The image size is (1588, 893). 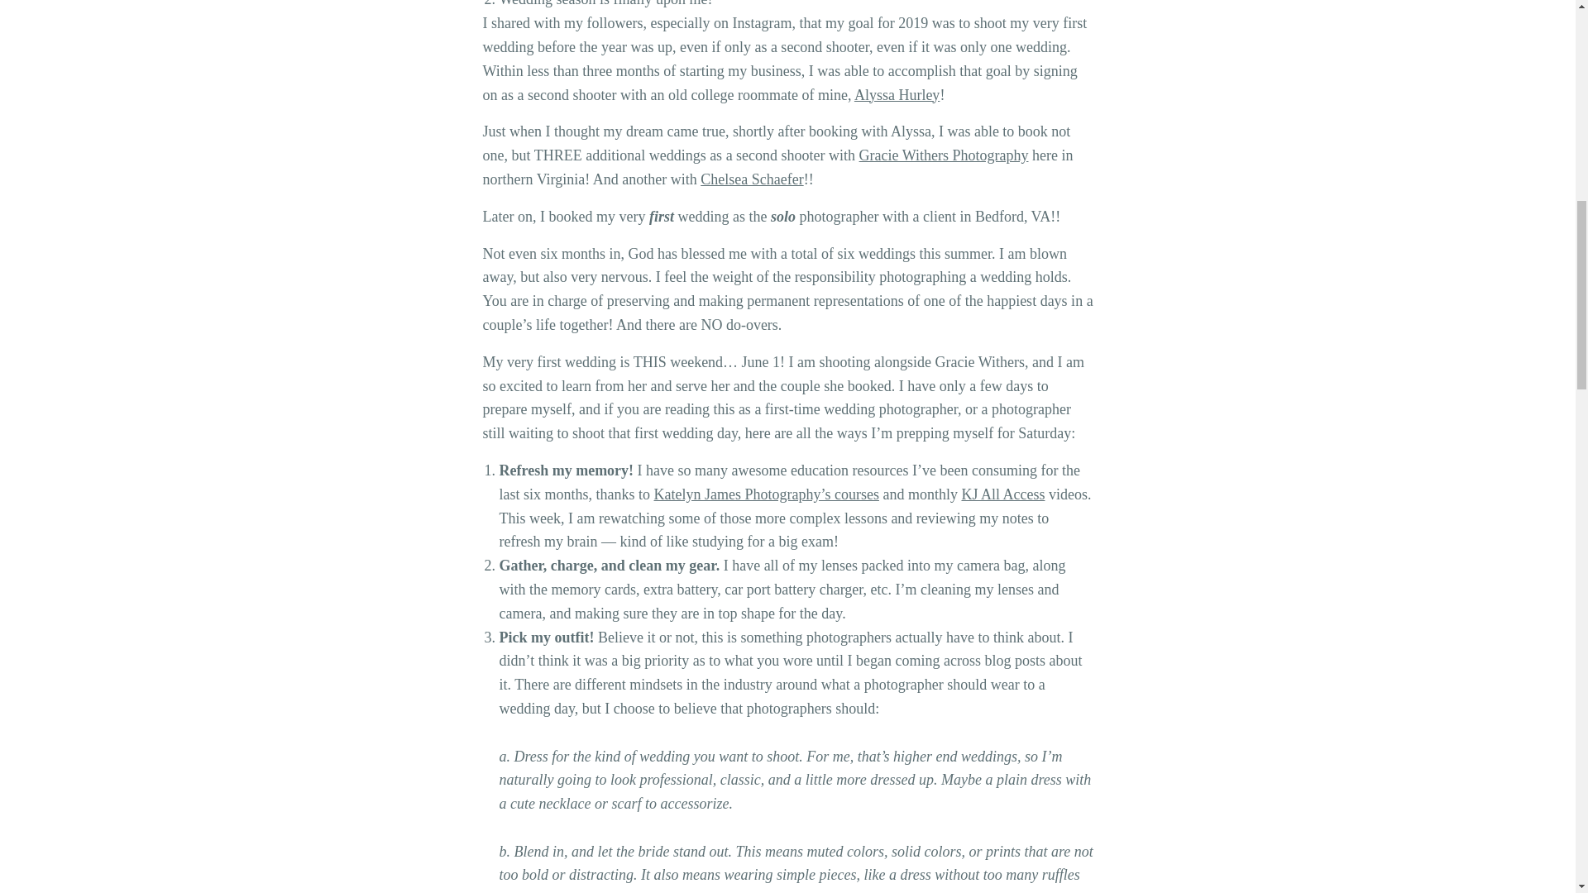 What do you see at coordinates (751, 179) in the screenshot?
I see `Chelsea Schaefer` at bounding box center [751, 179].